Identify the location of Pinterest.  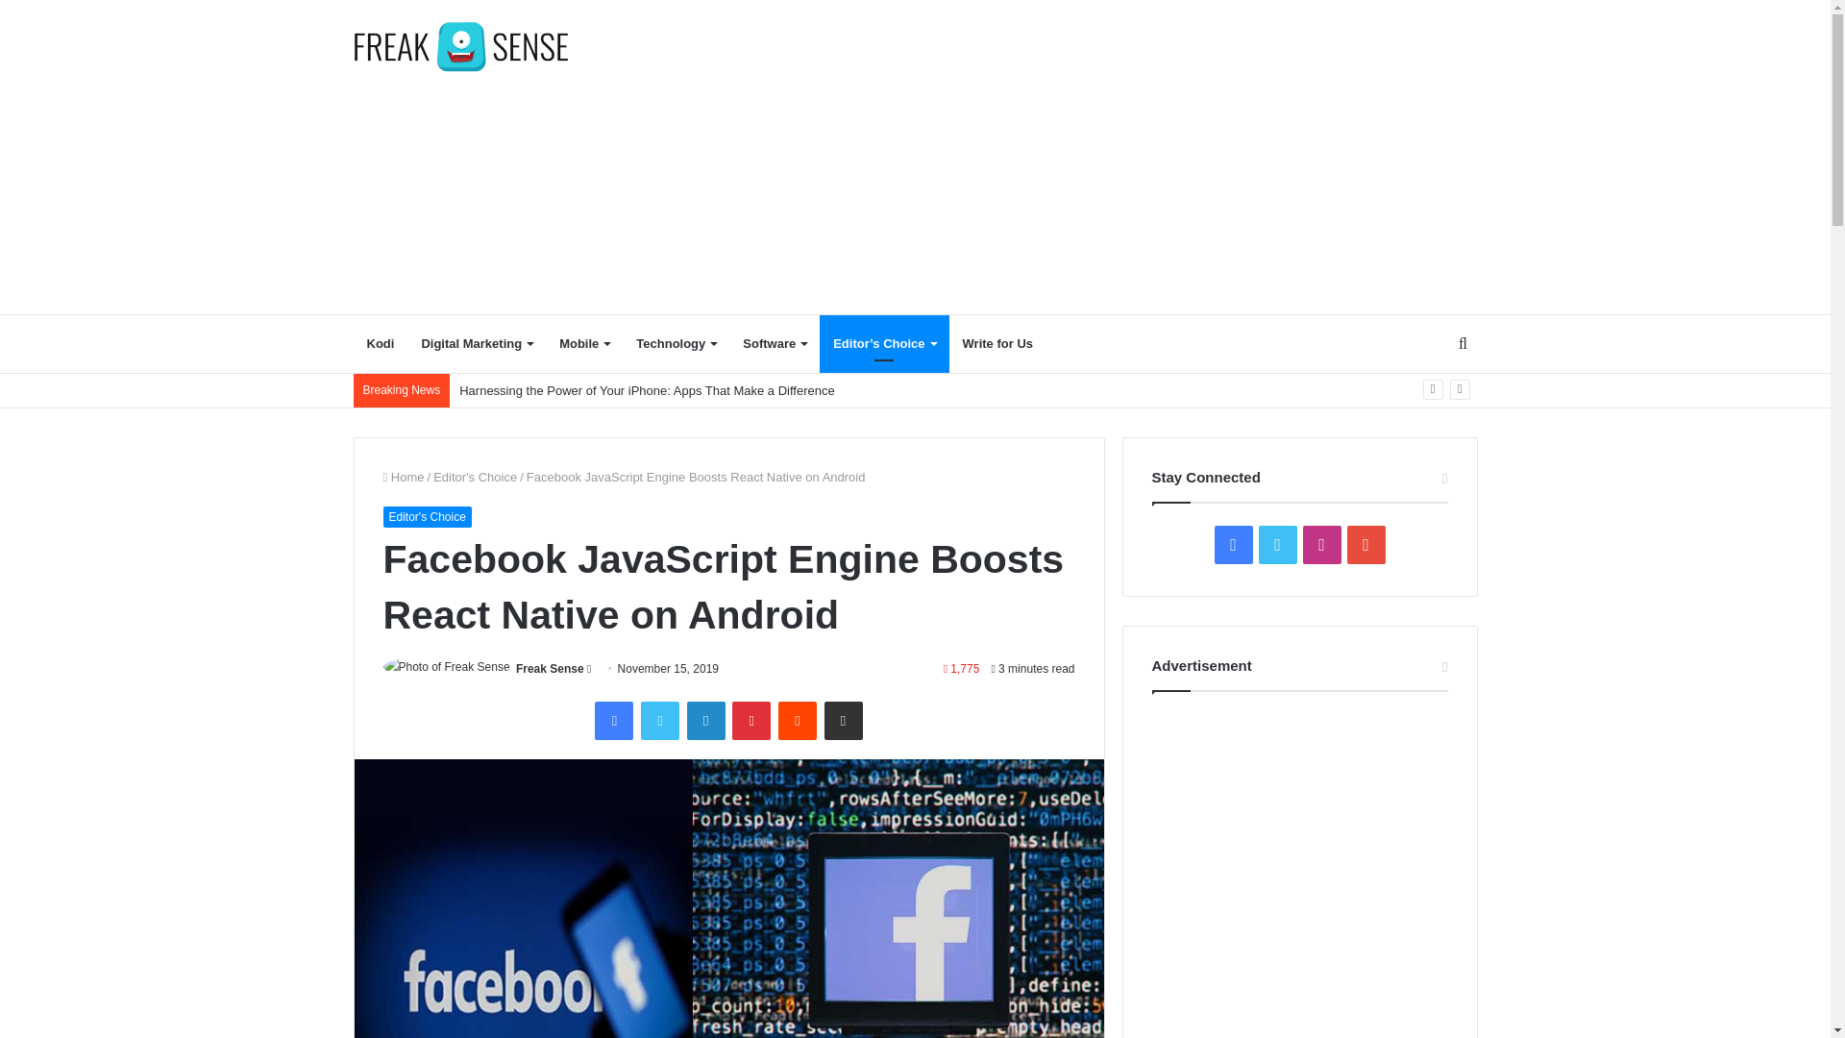
(751, 721).